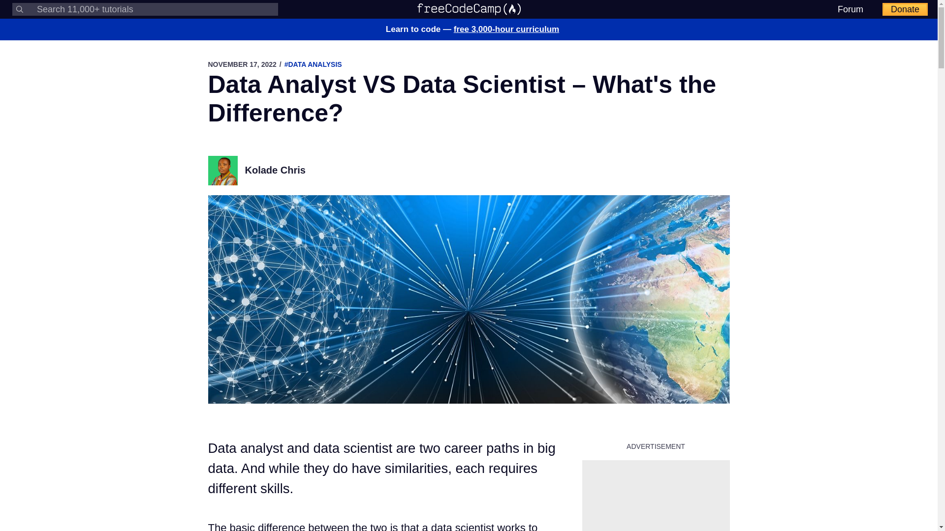 This screenshot has height=531, width=945. What do you see at coordinates (850, 9) in the screenshot?
I see `Forum` at bounding box center [850, 9].